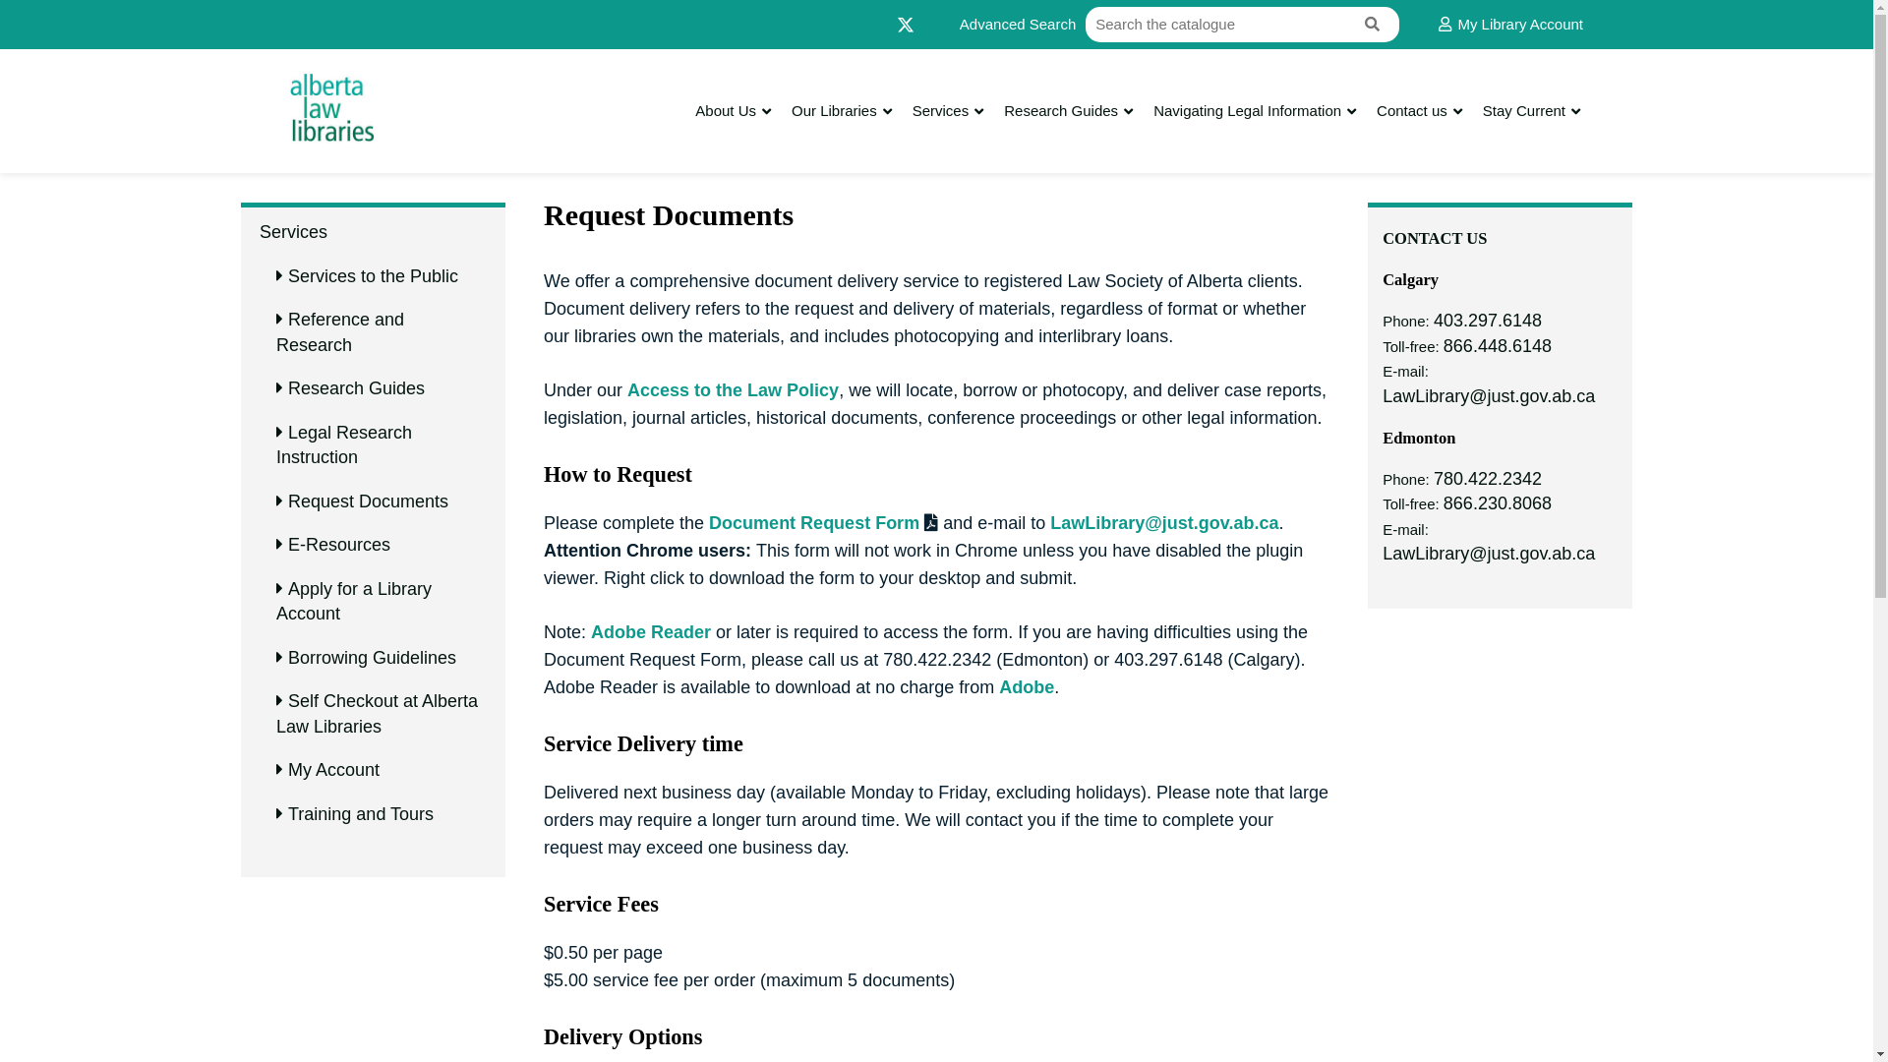 This screenshot has height=1062, width=1888. Describe the element at coordinates (814, 525) in the screenshot. I see `Document Request Form` at that location.